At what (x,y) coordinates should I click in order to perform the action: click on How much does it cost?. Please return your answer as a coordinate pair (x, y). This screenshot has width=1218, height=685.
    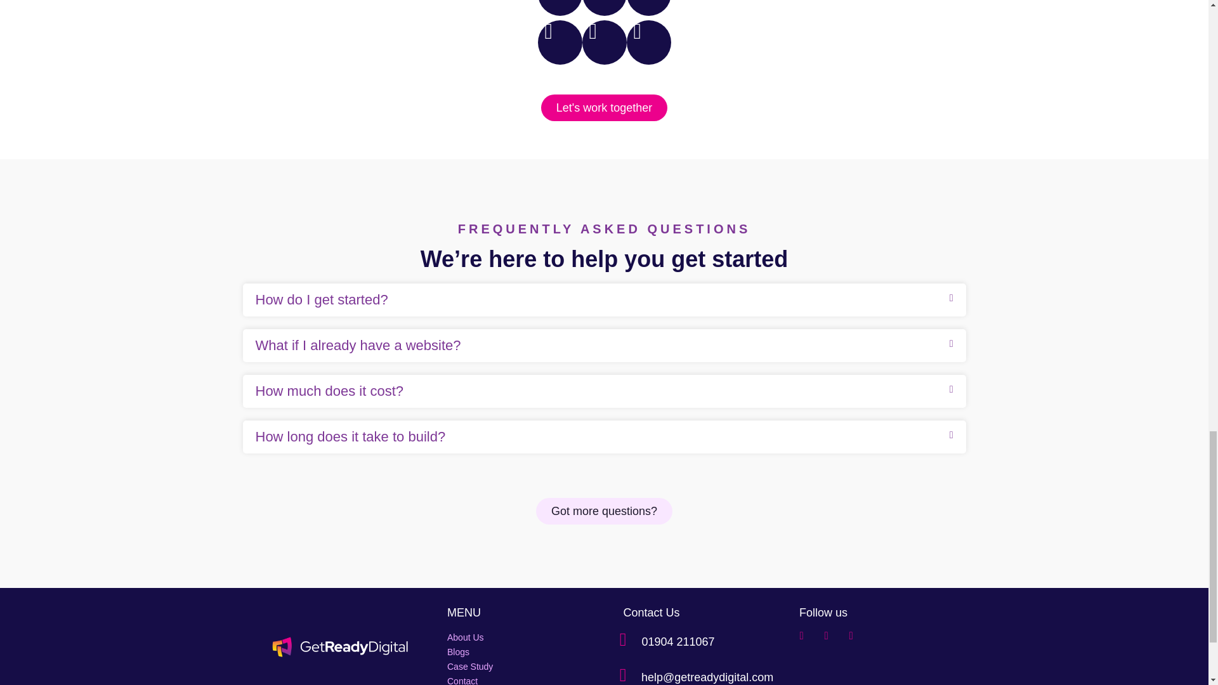
    Looking at the image, I should click on (329, 391).